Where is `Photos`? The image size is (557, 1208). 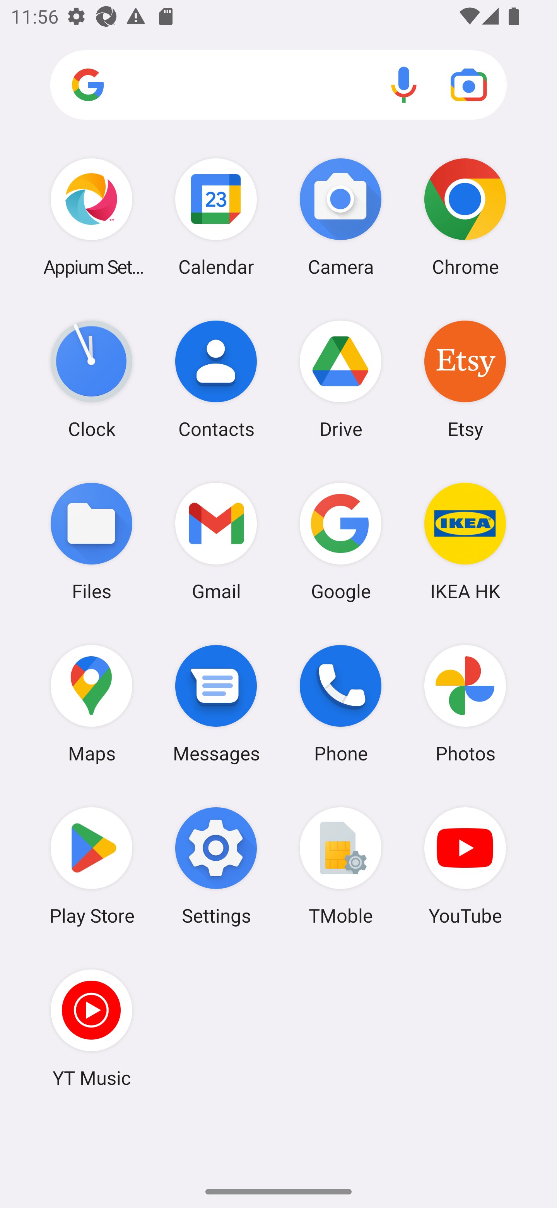 Photos is located at coordinates (465, 704).